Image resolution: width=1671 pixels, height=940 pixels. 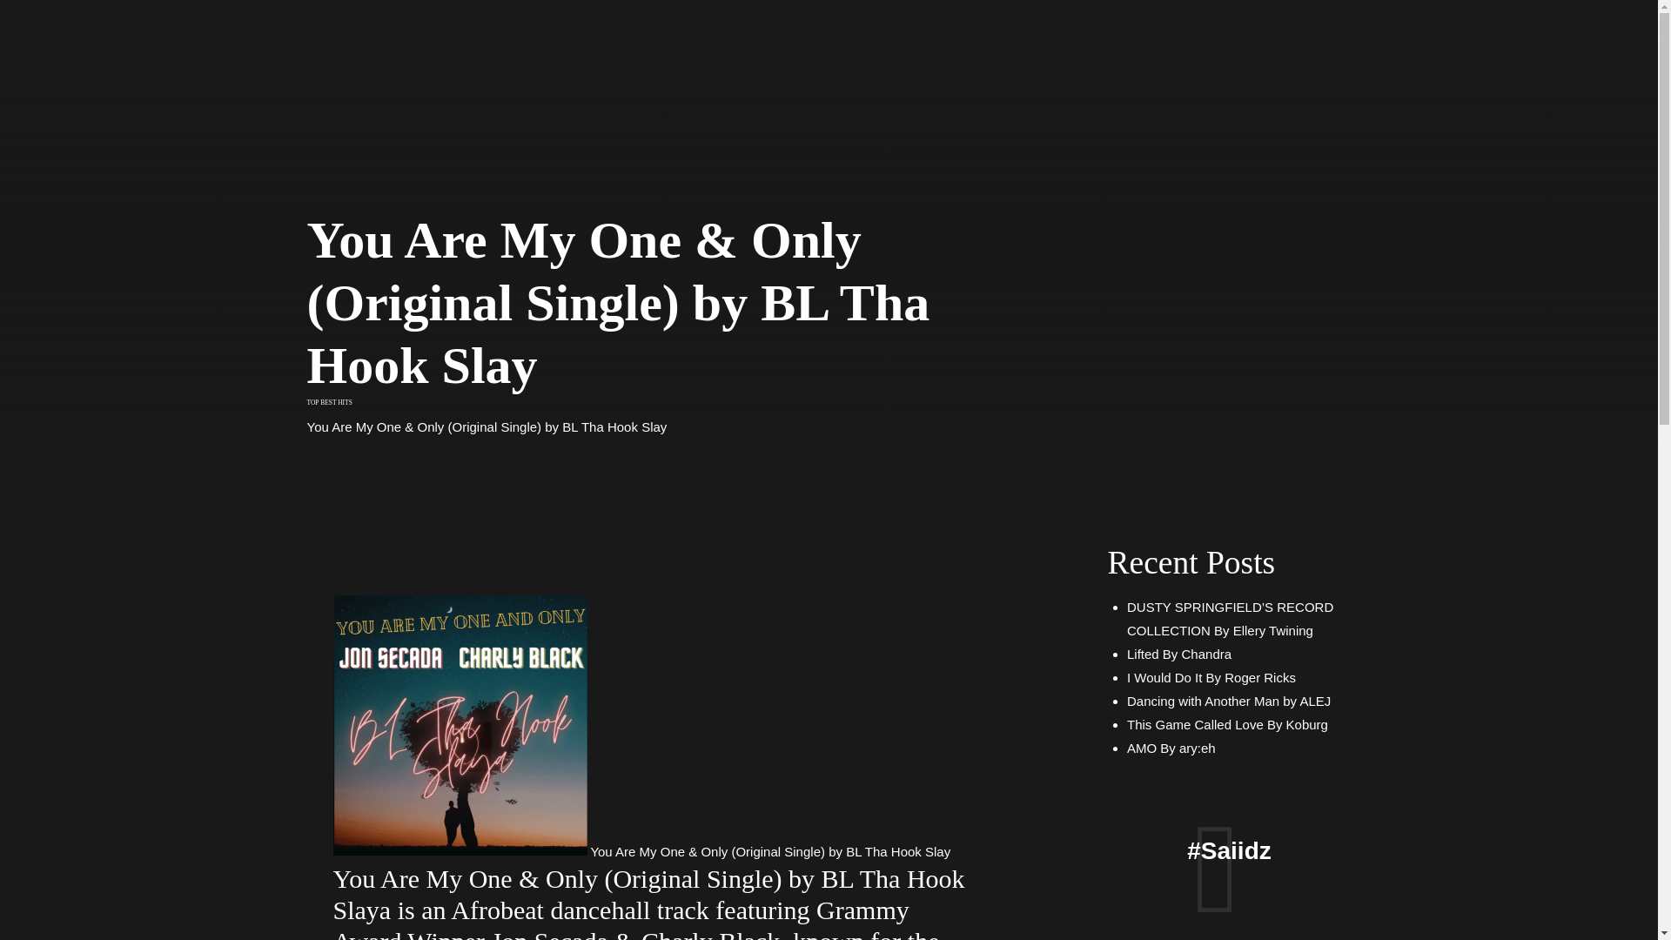 I want to click on AMO By ary:eh, so click(x=1171, y=749).